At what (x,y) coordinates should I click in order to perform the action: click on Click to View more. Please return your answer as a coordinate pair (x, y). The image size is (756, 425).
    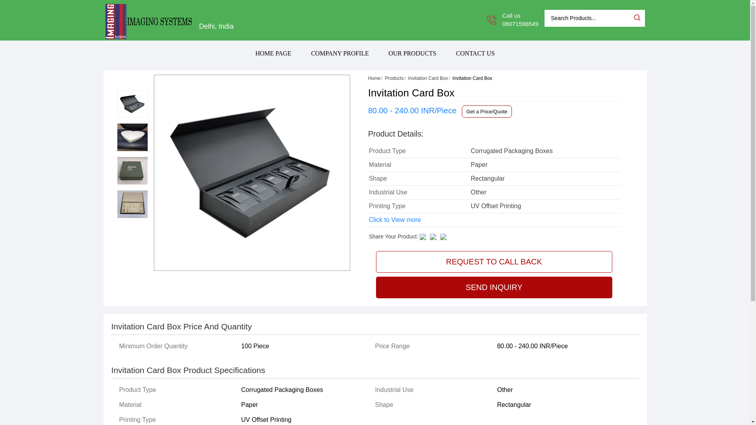
    Looking at the image, I should click on (395, 220).